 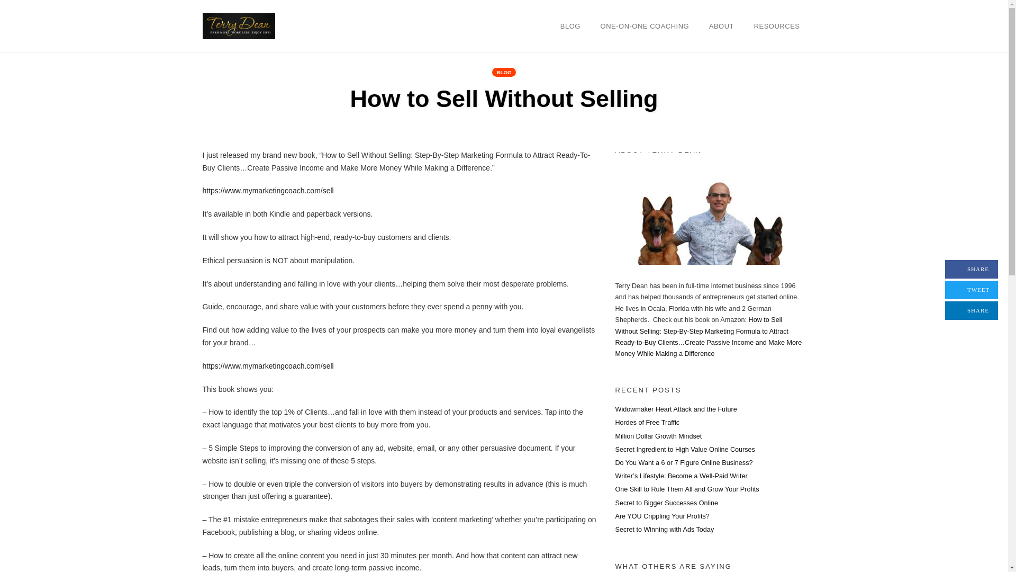 I want to click on ONE-ON-ONE COACHING, so click(x=645, y=26).